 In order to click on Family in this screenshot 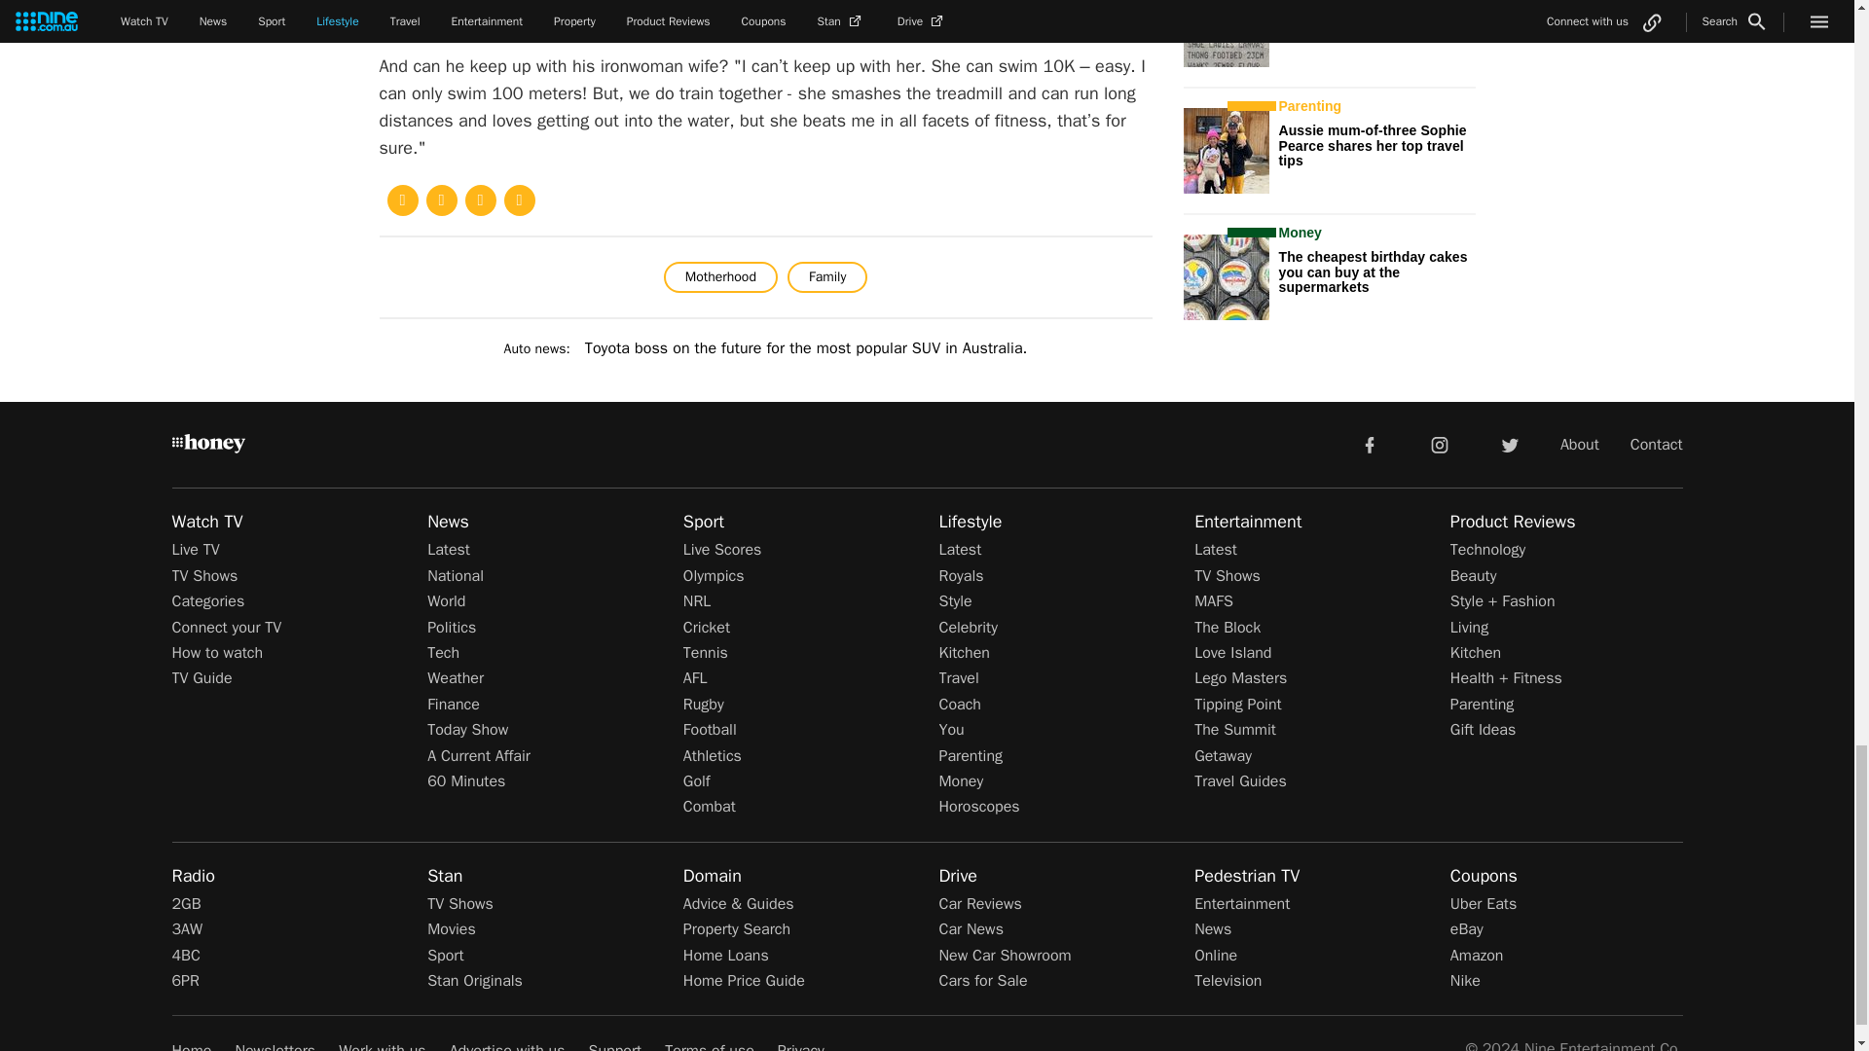, I will do `click(826, 276)`.